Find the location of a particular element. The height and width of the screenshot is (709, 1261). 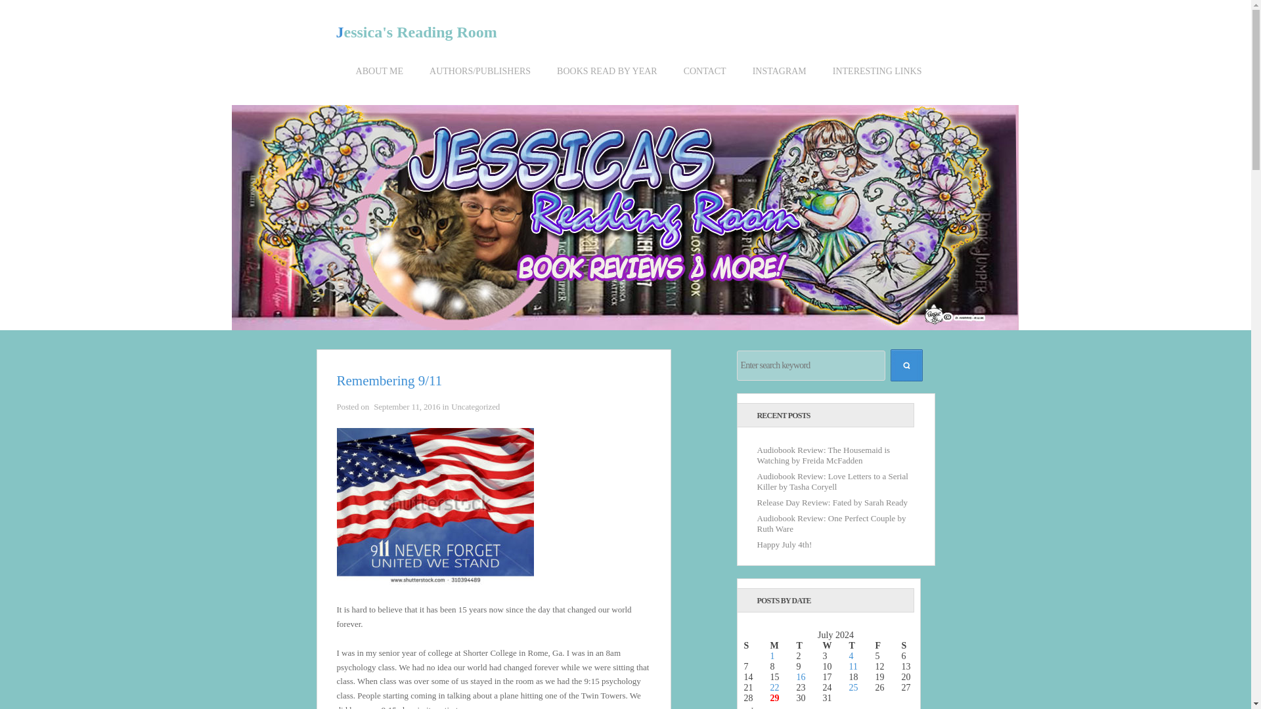

Saturday is located at coordinates (914, 646).